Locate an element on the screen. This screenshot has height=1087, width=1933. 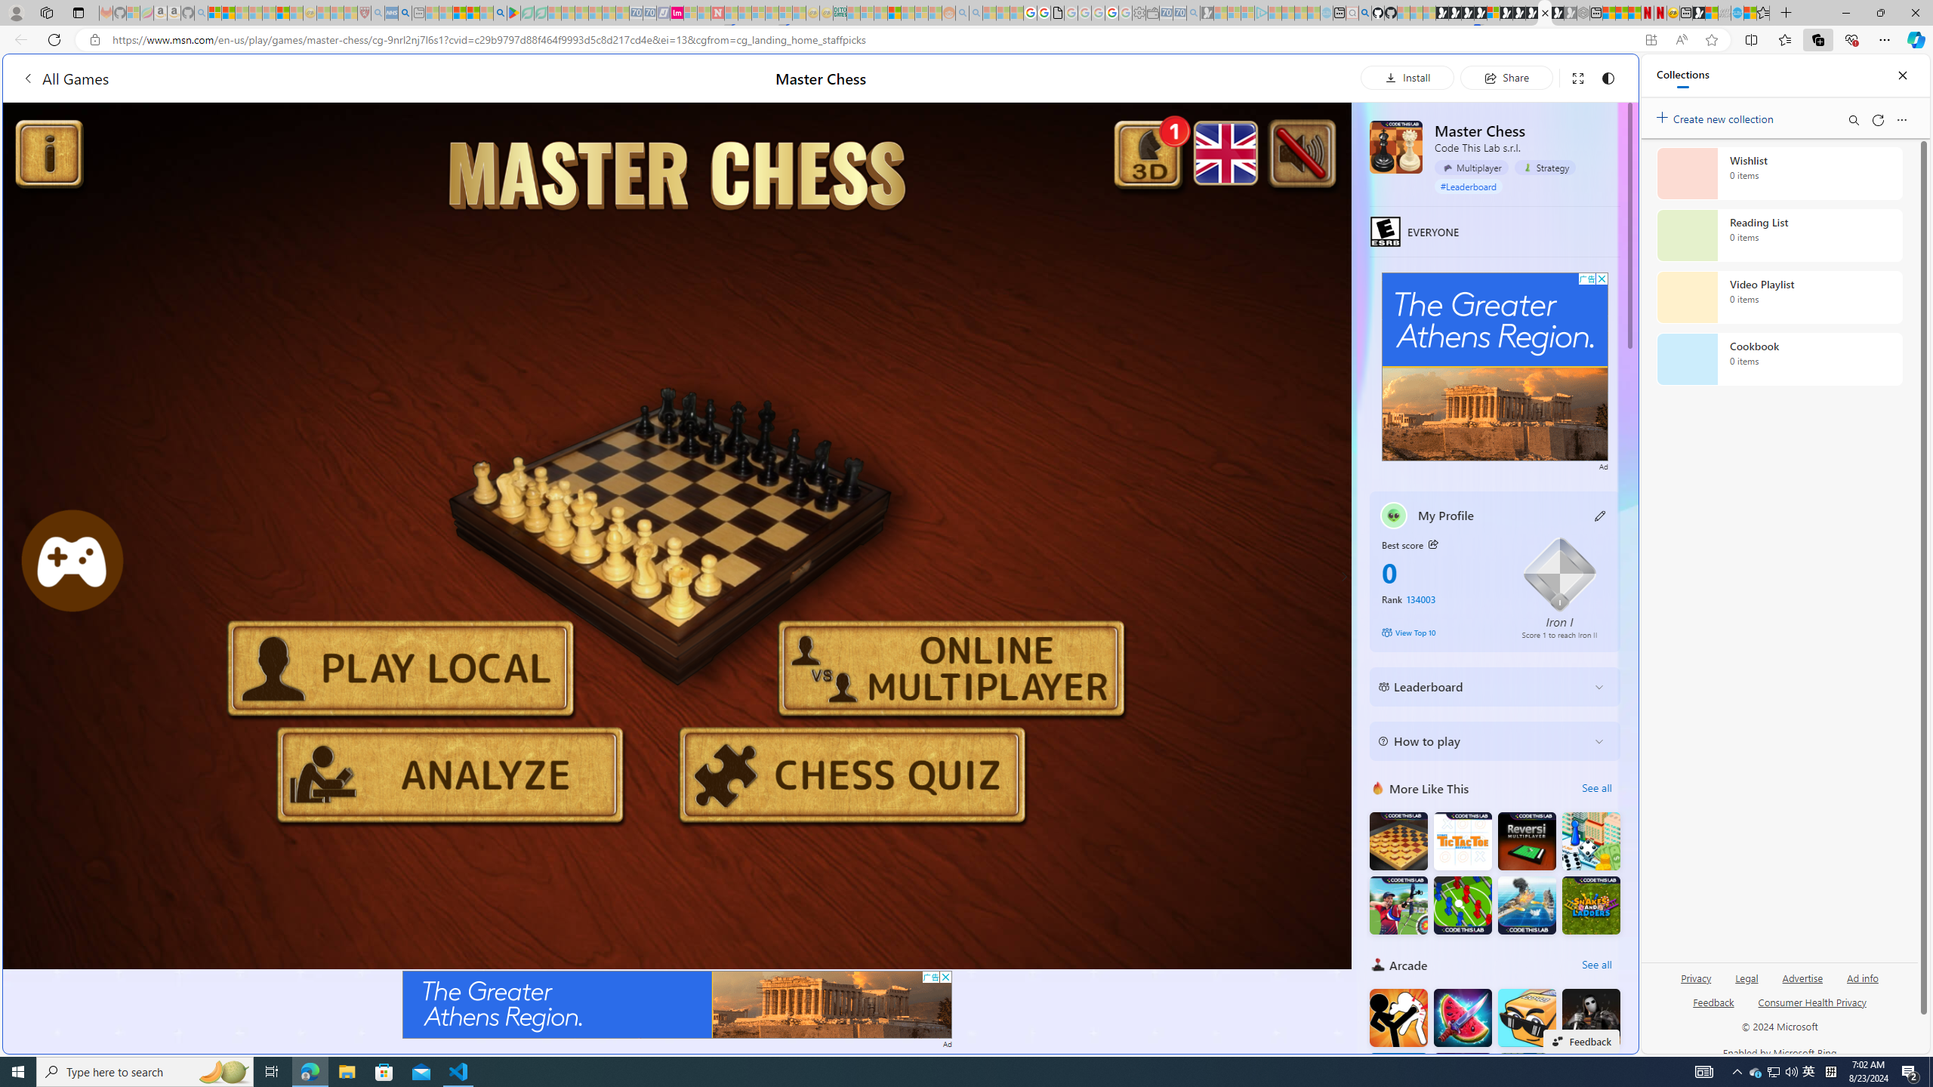
Super Bowling Mania is located at coordinates (1462, 1082).